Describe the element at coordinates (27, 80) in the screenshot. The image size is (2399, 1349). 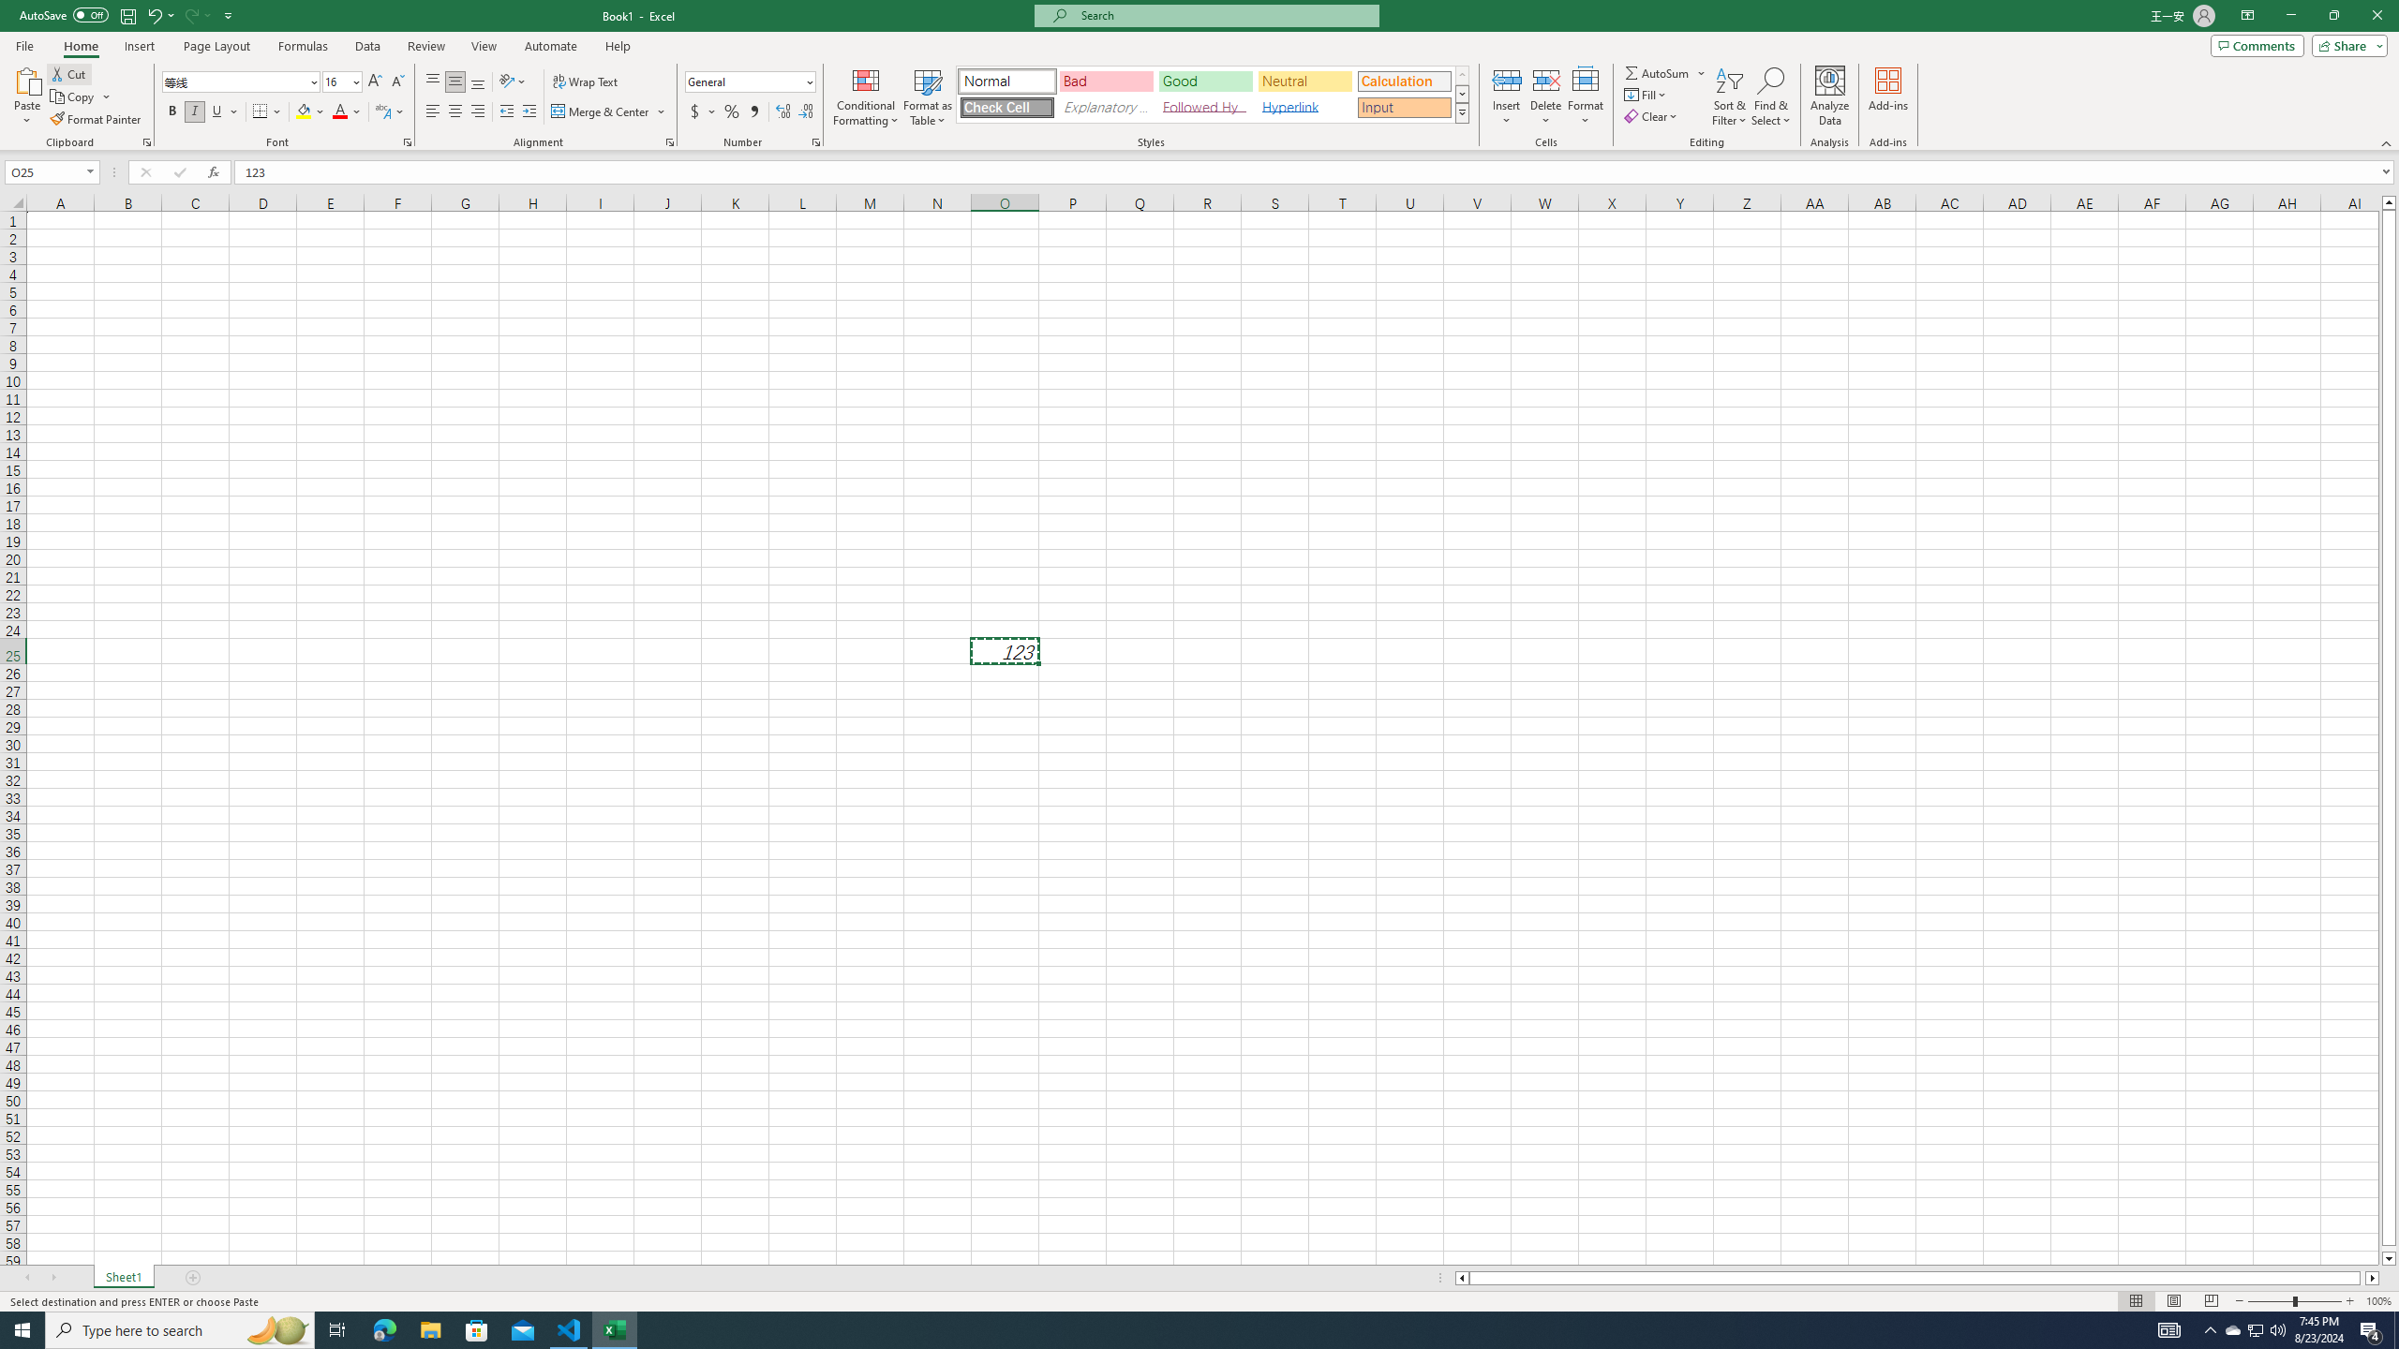
I see `Paste` at that location.